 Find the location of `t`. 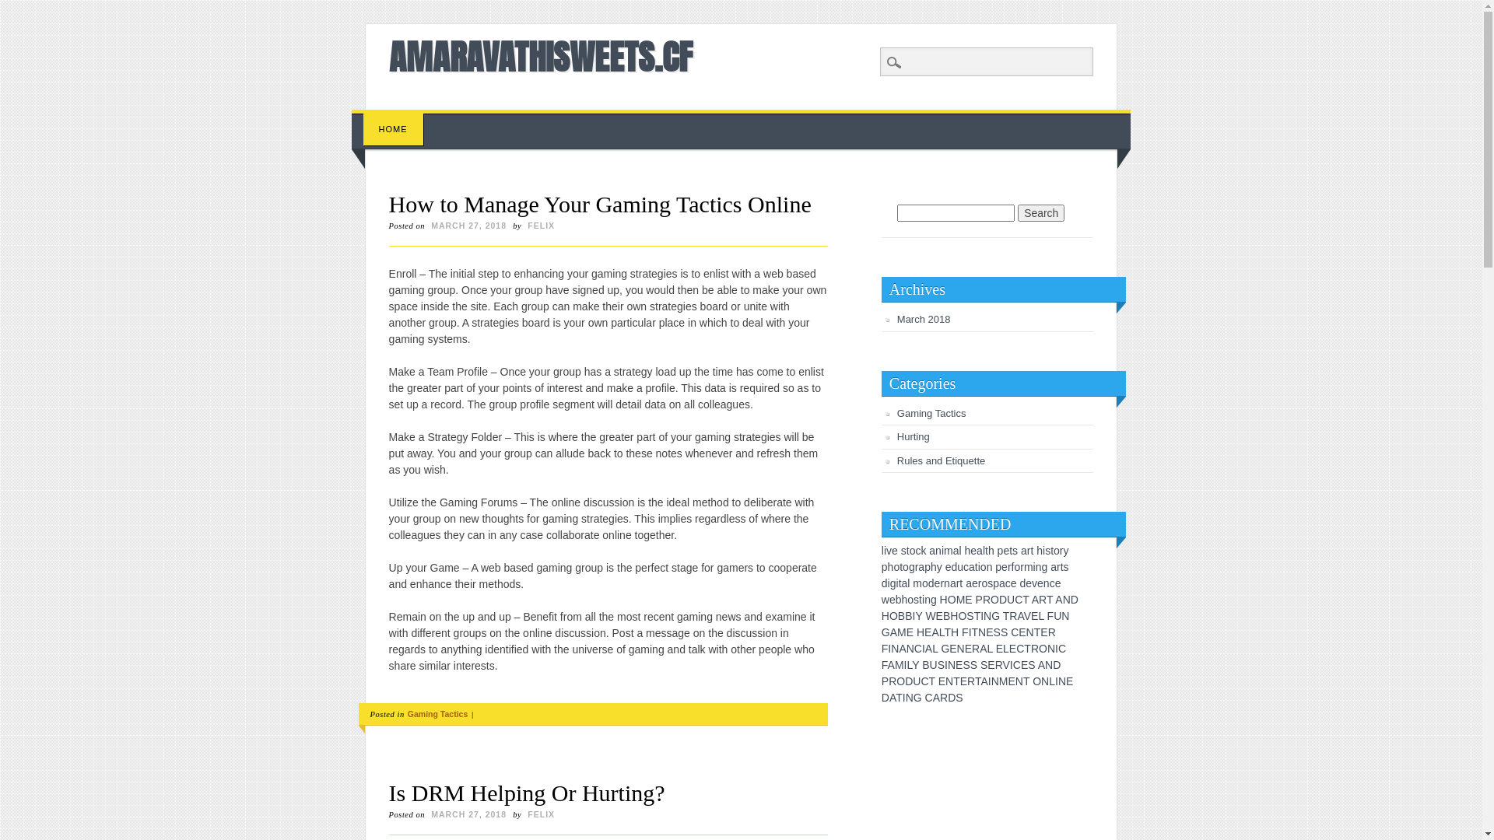

t is located at coordinates (977, 567).